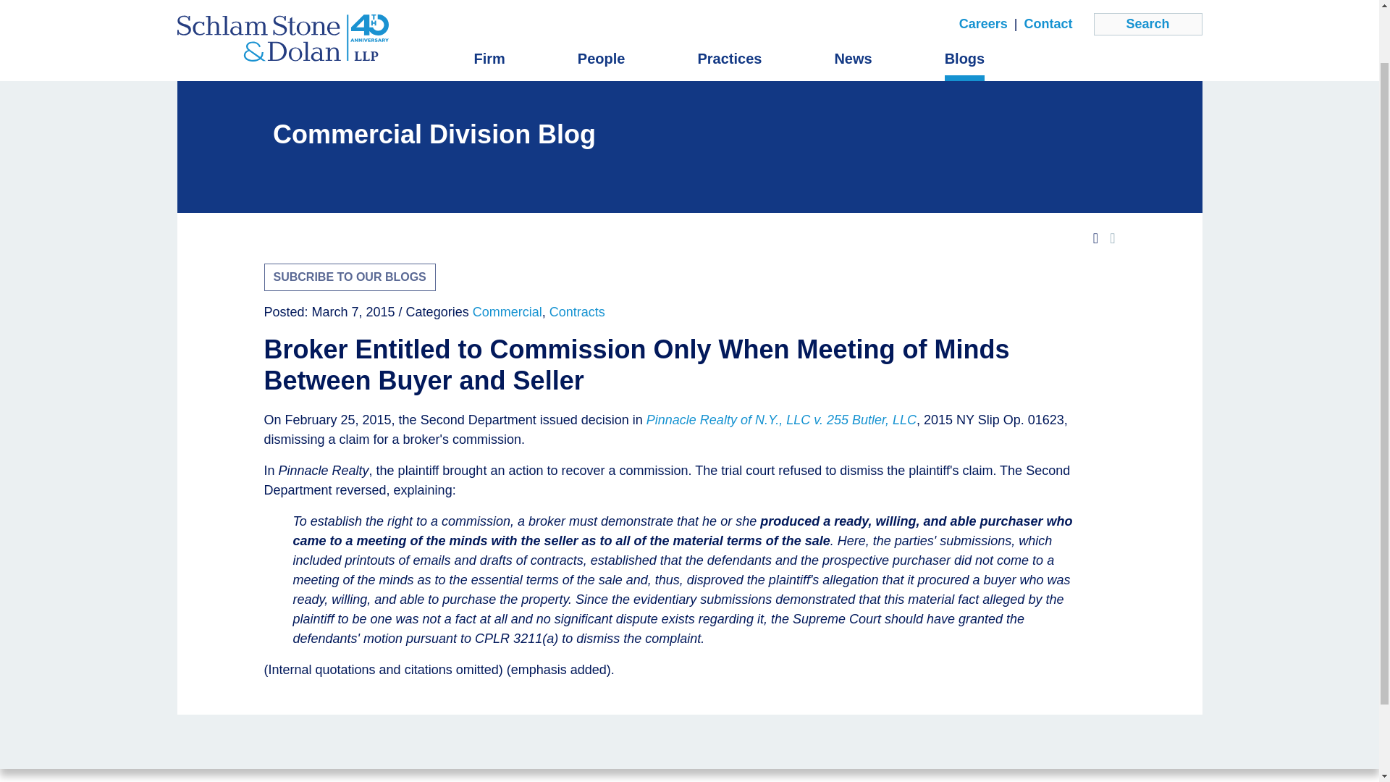  Describe the element at coordinates (602, 3) in the screenshot. I see `People` at that location.